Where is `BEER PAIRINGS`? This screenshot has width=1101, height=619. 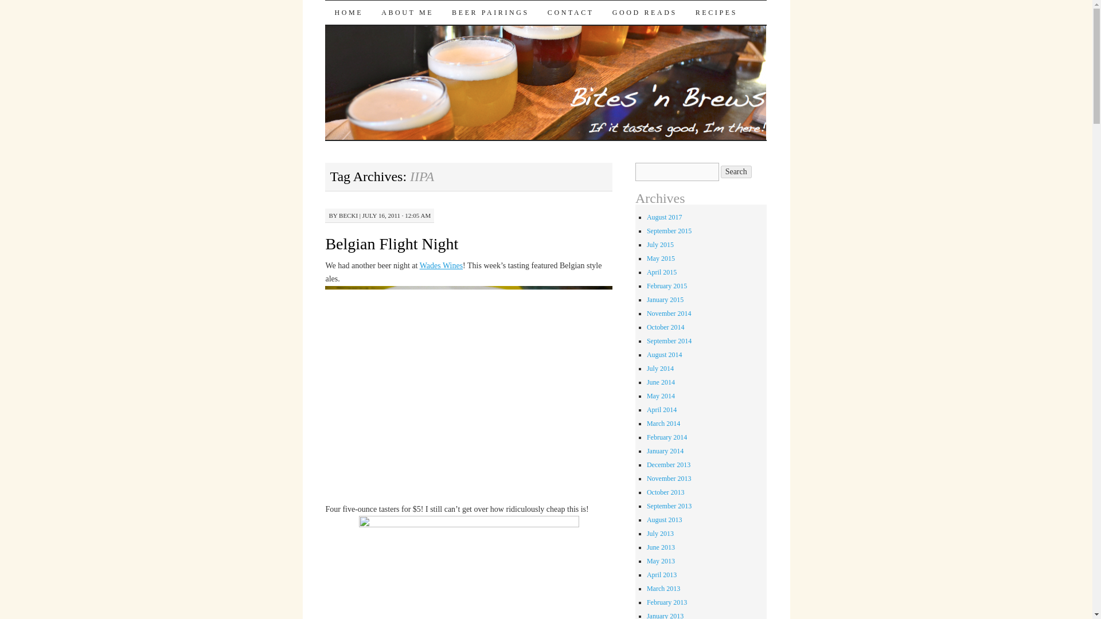 BEER PAIRINGS is located at coordinates (490, 13).